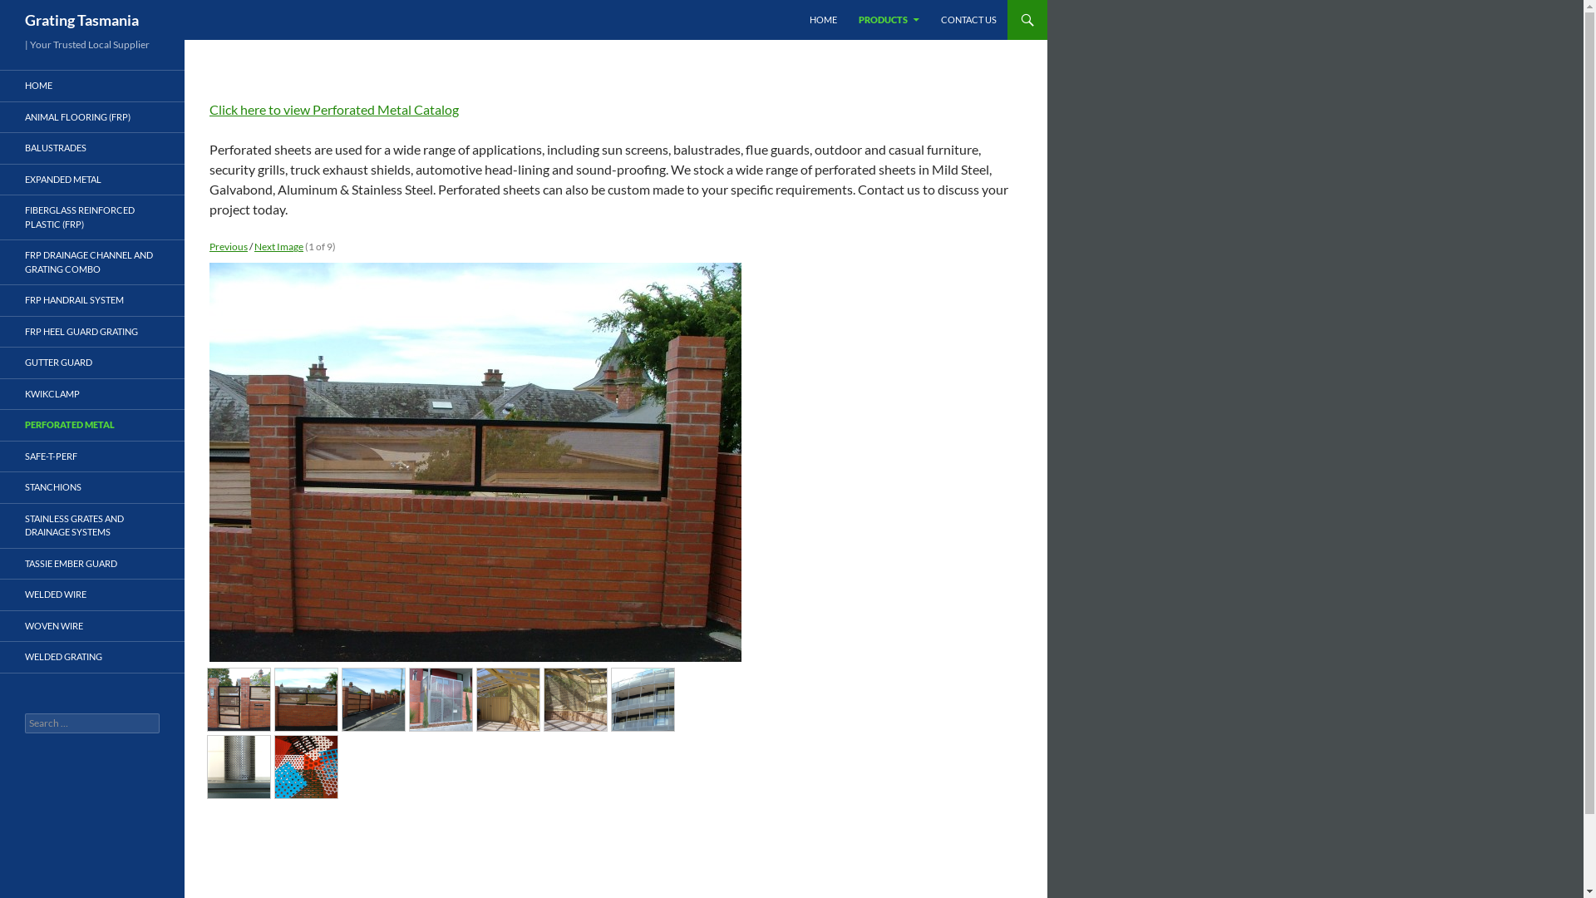  I want to click on STANCHIONS, so click(92, 487).